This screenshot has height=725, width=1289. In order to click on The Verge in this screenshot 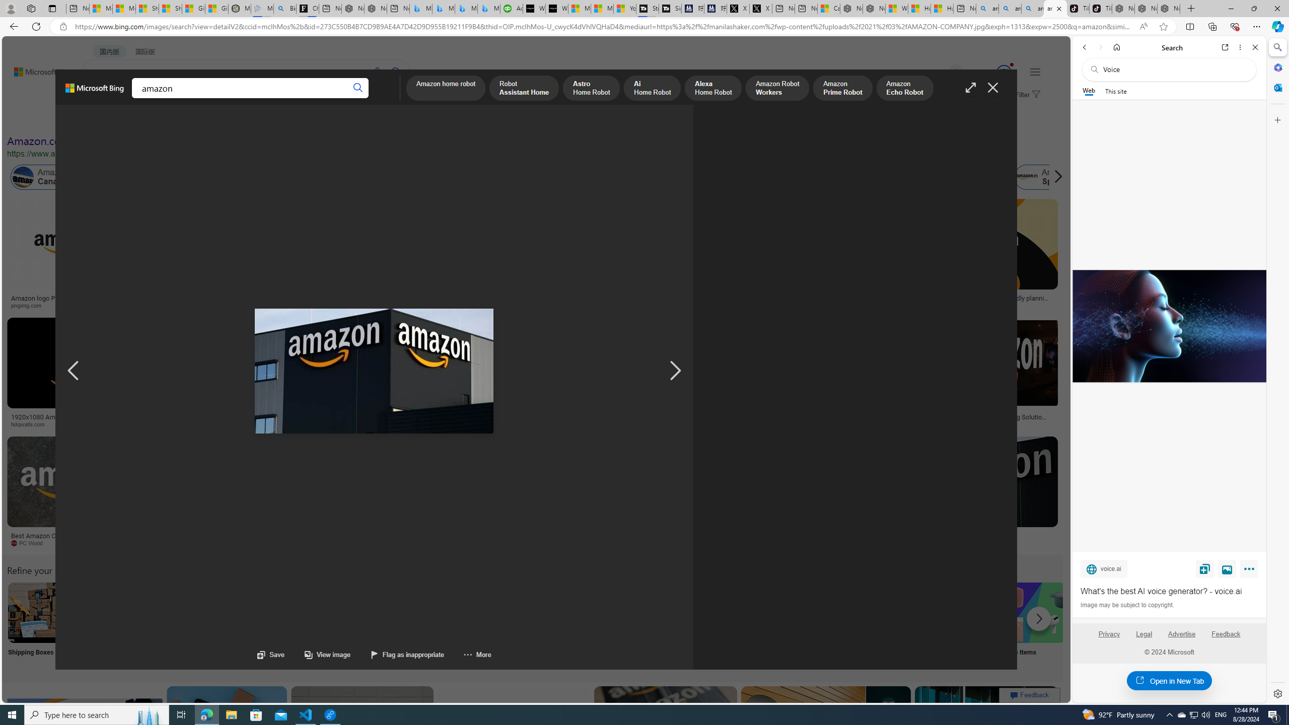, I will do `click(210, 543)`.